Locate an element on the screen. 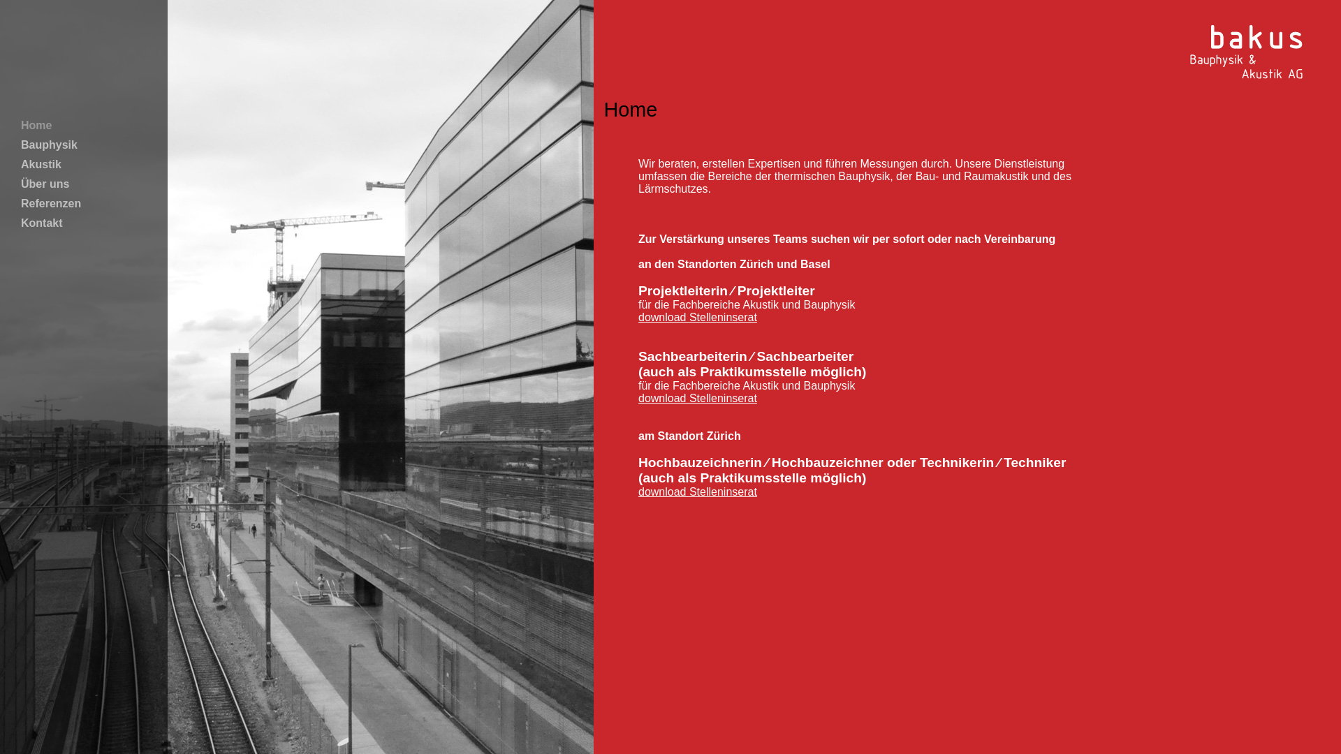 The width and height of the screenshot is (1341, 754). download Stelleninserat is located at coordinates (698, 317).